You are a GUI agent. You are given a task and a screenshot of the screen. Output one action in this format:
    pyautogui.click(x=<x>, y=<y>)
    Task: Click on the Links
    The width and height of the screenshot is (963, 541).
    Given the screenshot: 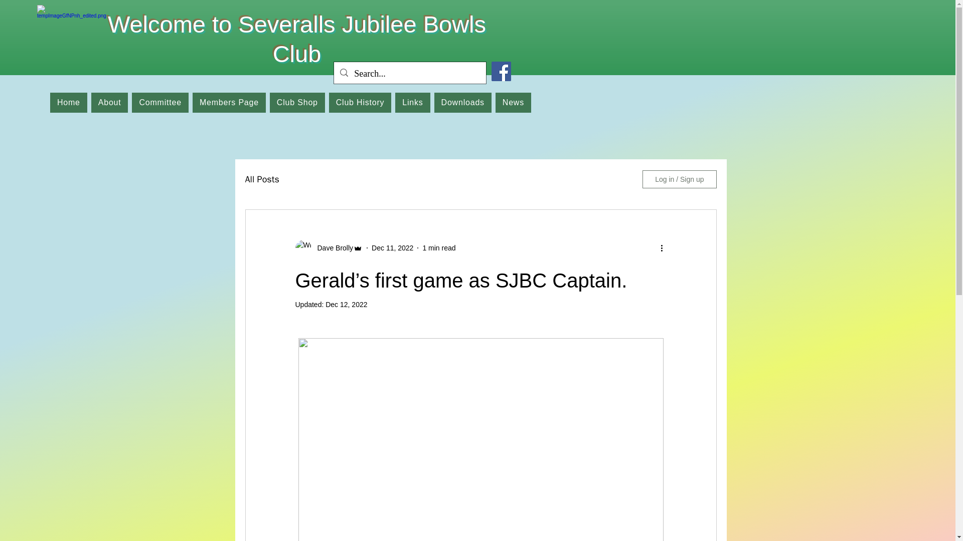 What is the action you would take?
    pyautogui.click(x=412, y=102)
    